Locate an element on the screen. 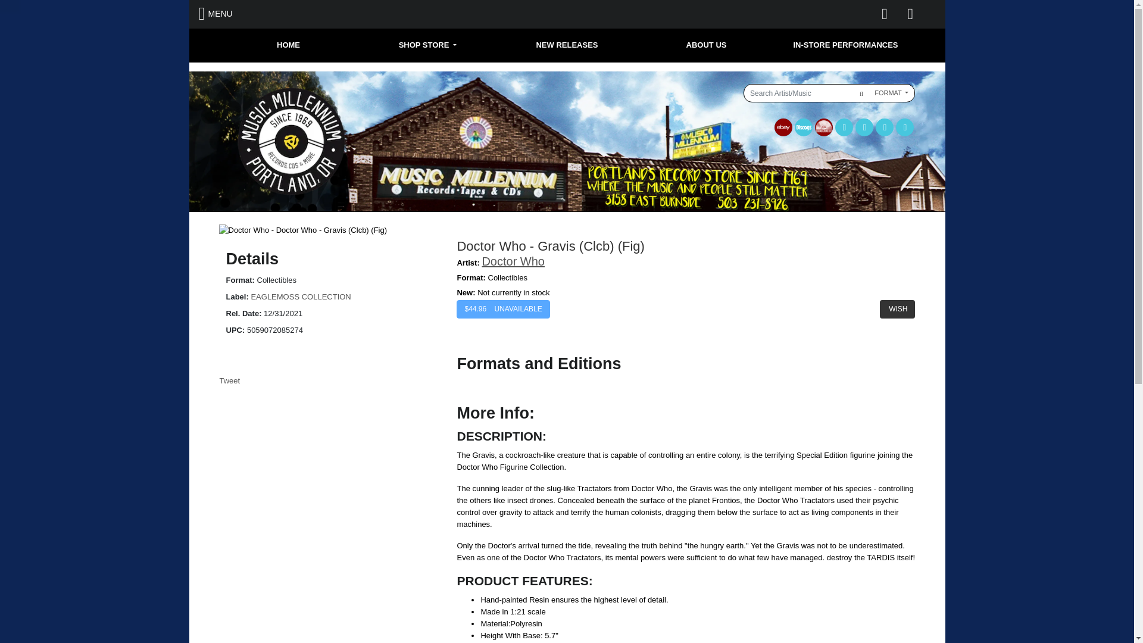 This screenshot has width=1143, height=643. HOME is located at coordinates (289, 45).